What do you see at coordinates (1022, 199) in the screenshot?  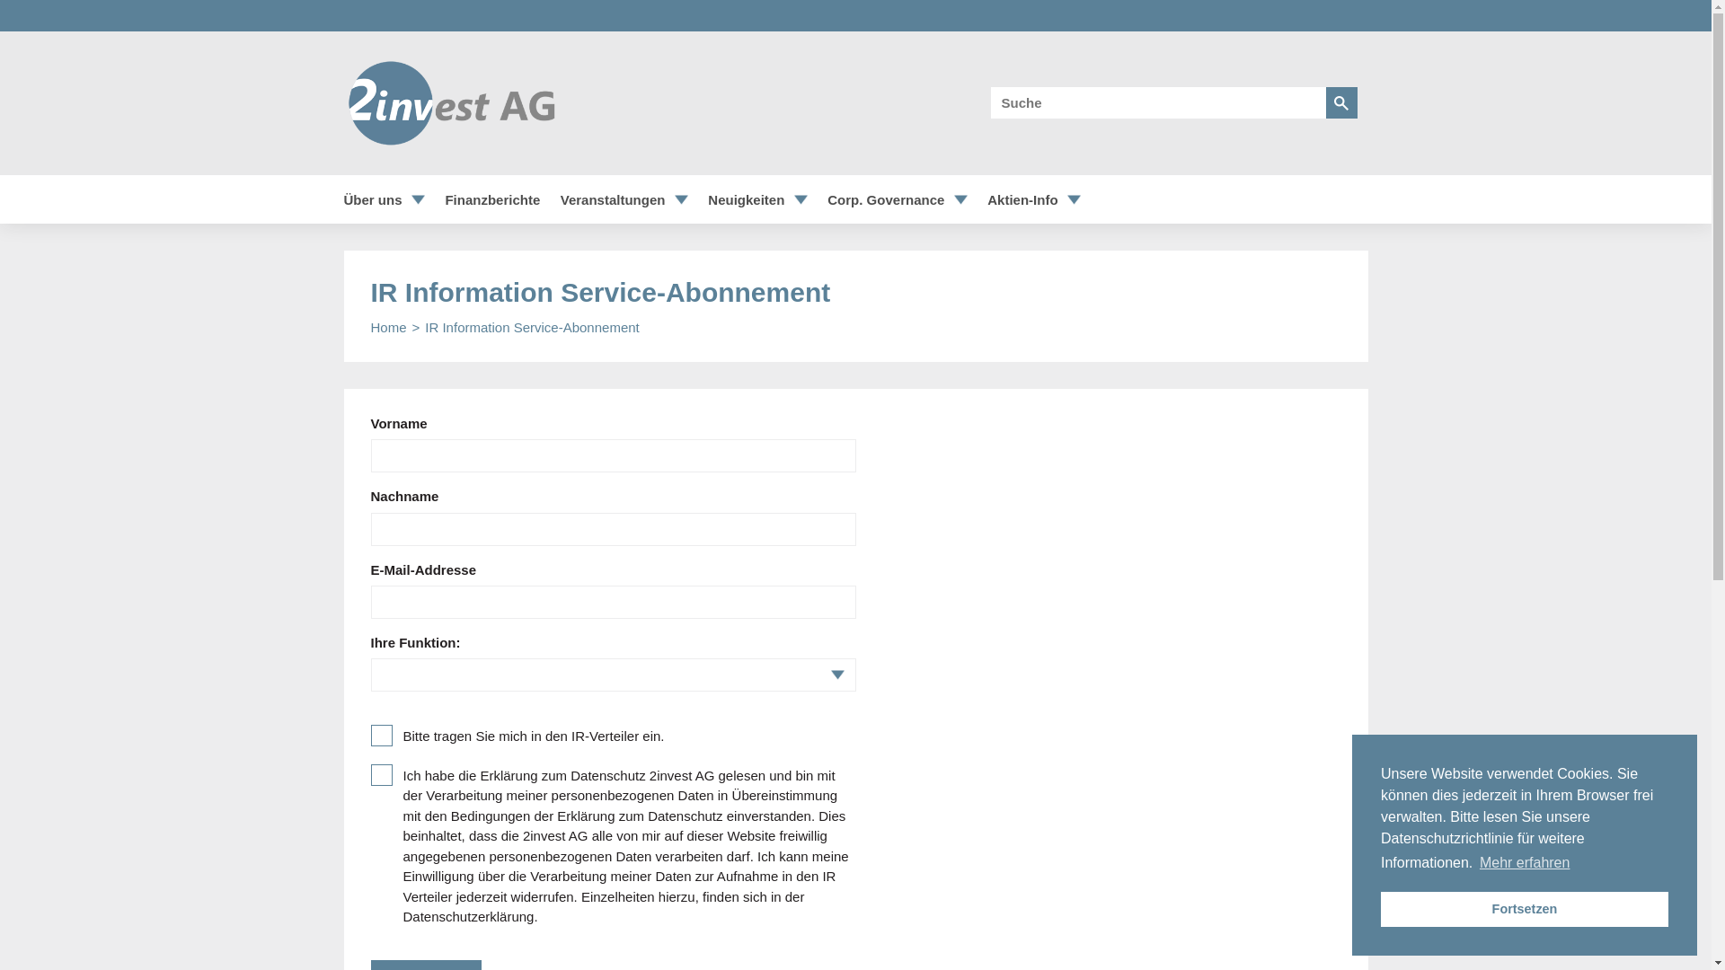 I see `Aktien-Info` at bounding box center [1022, 199].